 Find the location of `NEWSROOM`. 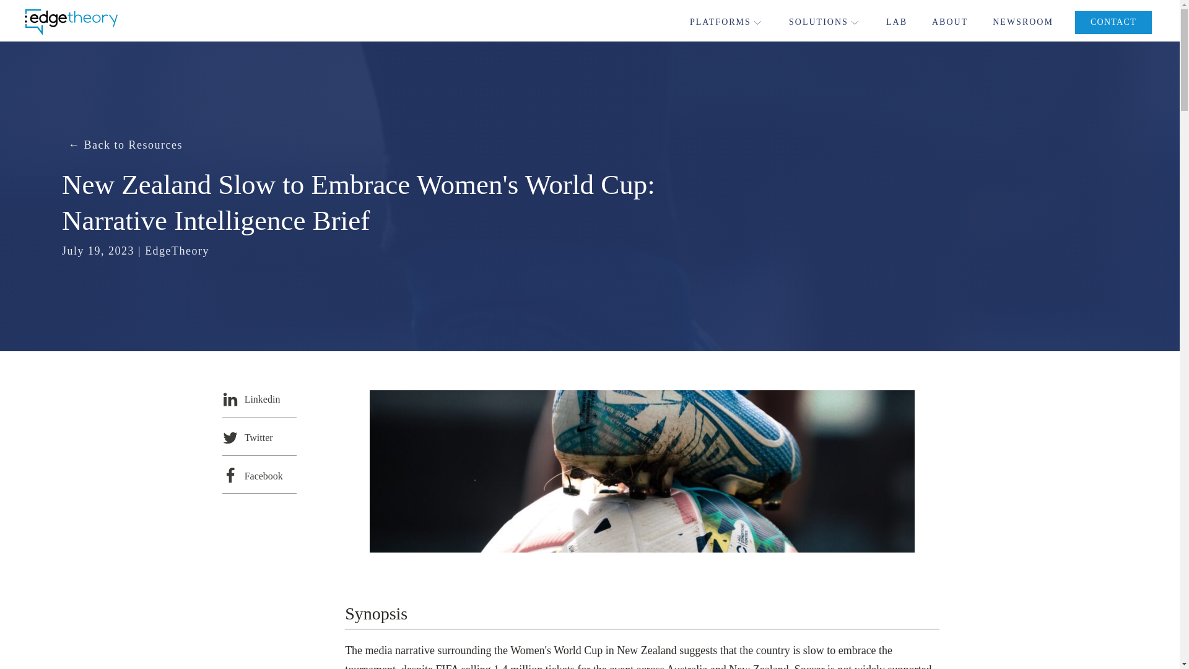

NEWSROOM is located at coordinates (1023, 22).